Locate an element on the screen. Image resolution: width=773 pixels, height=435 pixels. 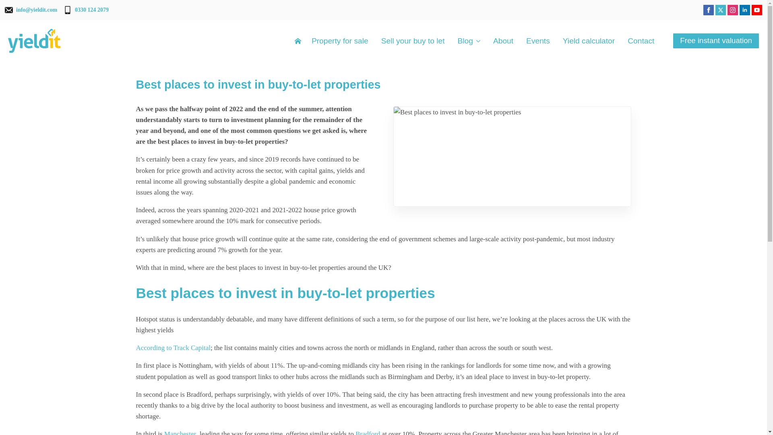
Yield calculator is located at coordinates (589, 41).